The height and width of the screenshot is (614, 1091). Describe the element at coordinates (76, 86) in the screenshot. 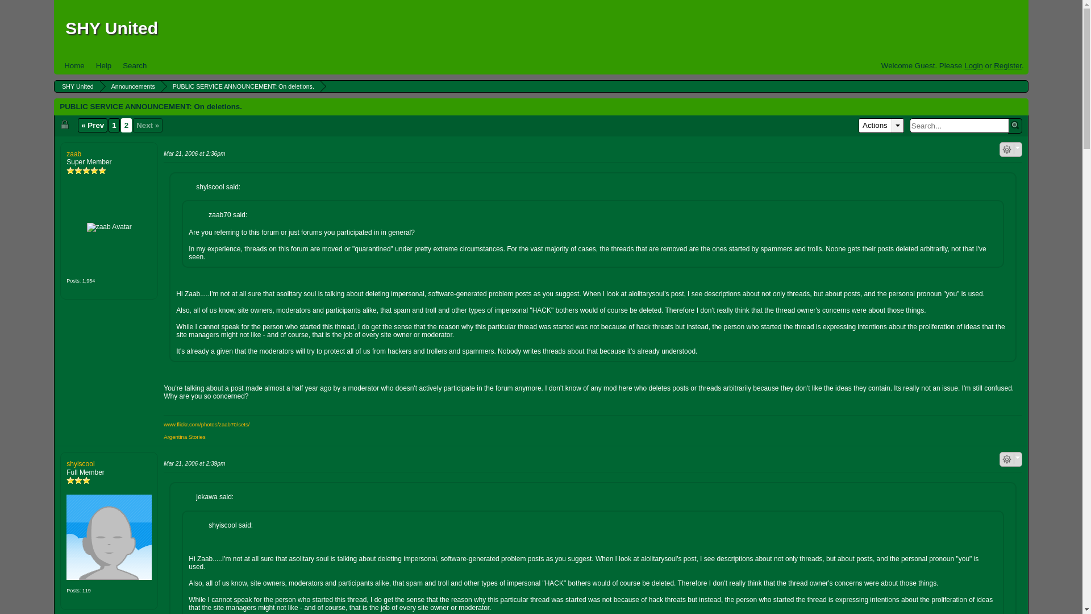

I see `SHY United` at that location.